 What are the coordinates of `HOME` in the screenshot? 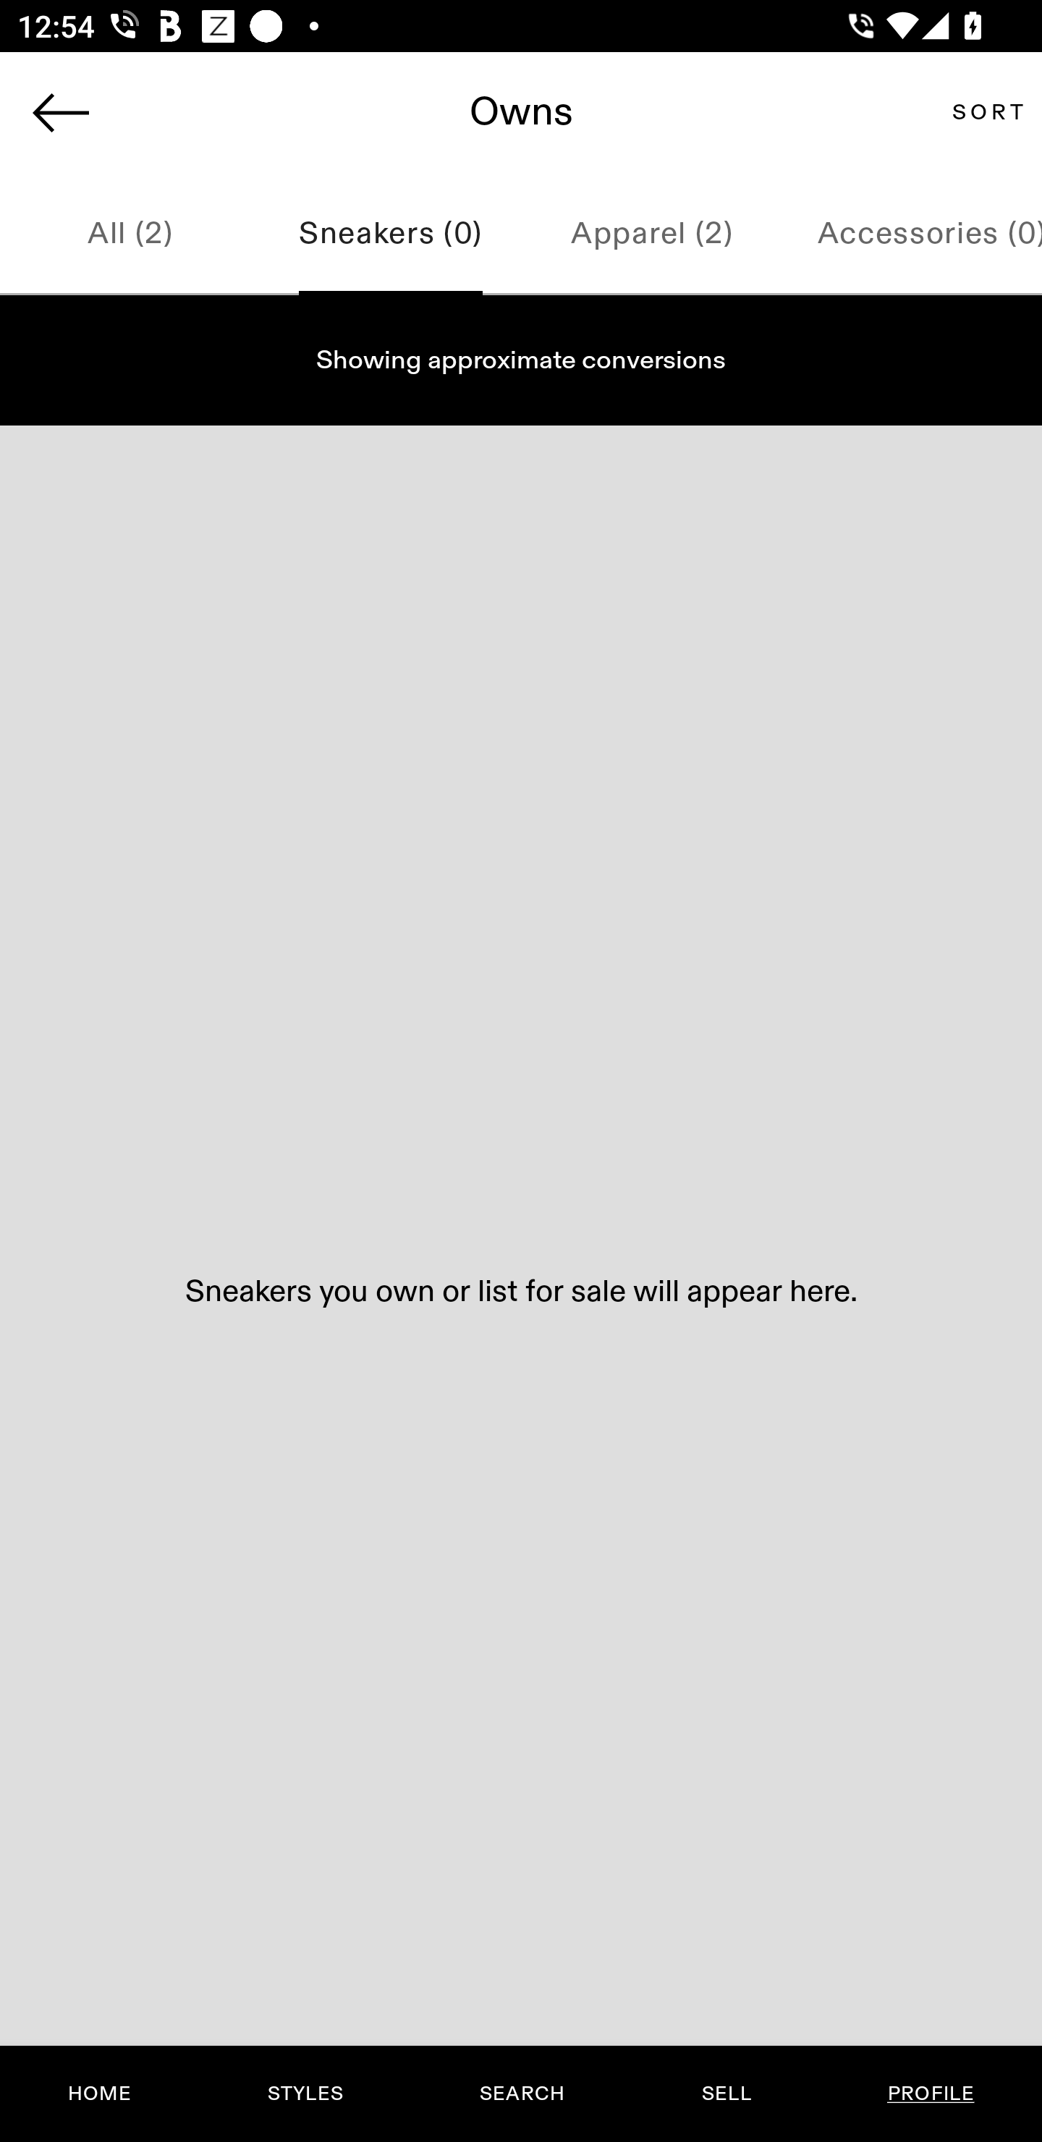 It's located at (100, 2094).